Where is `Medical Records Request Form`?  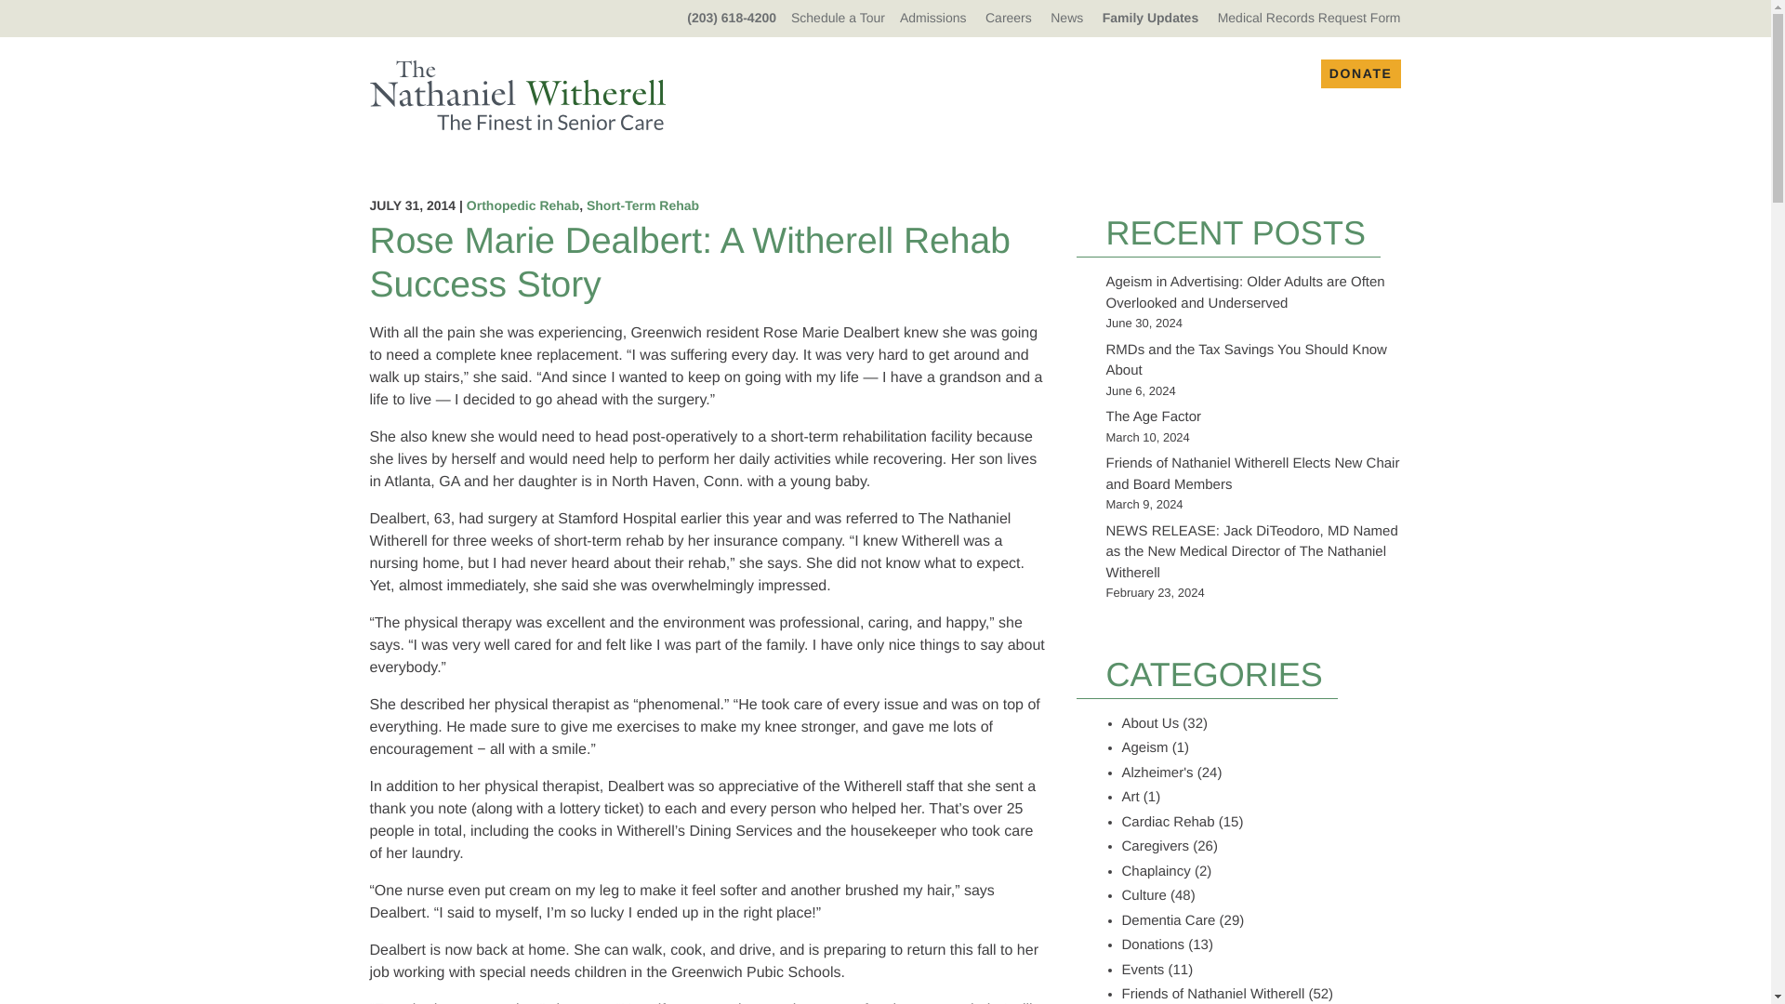 Medical Records Request Form is located at coordinates (1309, 17).